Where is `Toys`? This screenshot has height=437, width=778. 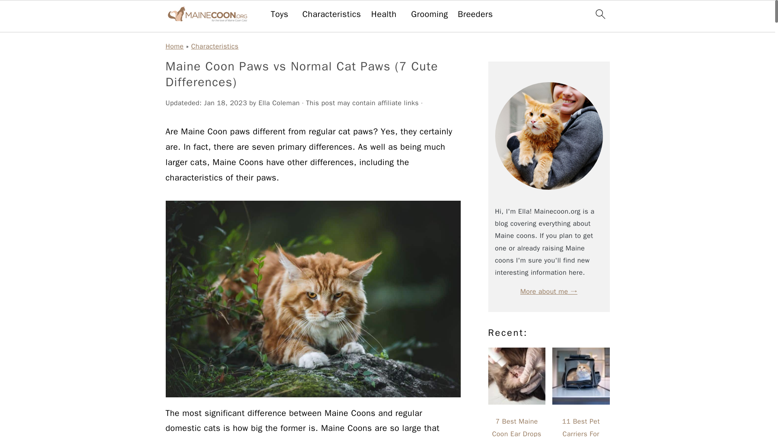
Toys is located at coordinates (280, 14).